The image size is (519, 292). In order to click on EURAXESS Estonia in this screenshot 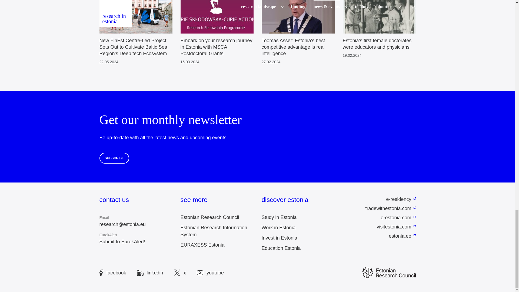, I will do `click(203, 245)`.